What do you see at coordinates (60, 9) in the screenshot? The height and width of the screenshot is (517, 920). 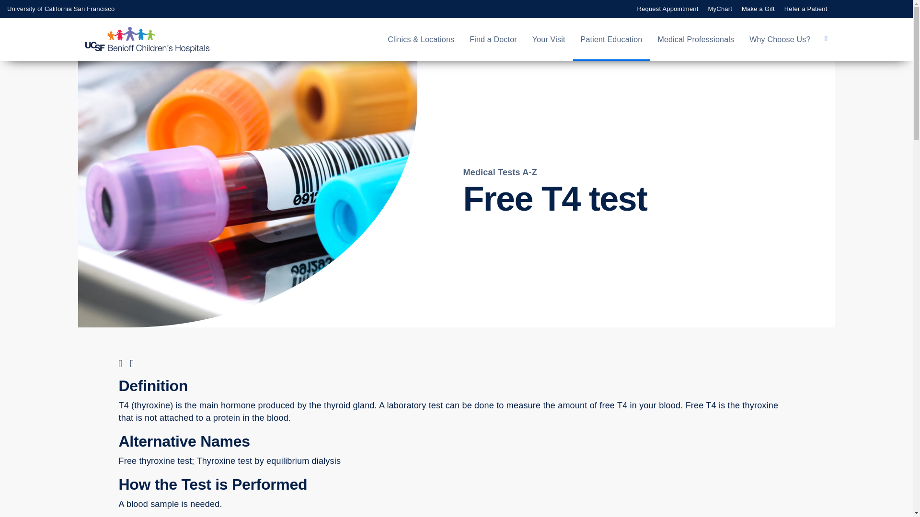 I see `University of California San Francisco` at bounding box center [60, 9].